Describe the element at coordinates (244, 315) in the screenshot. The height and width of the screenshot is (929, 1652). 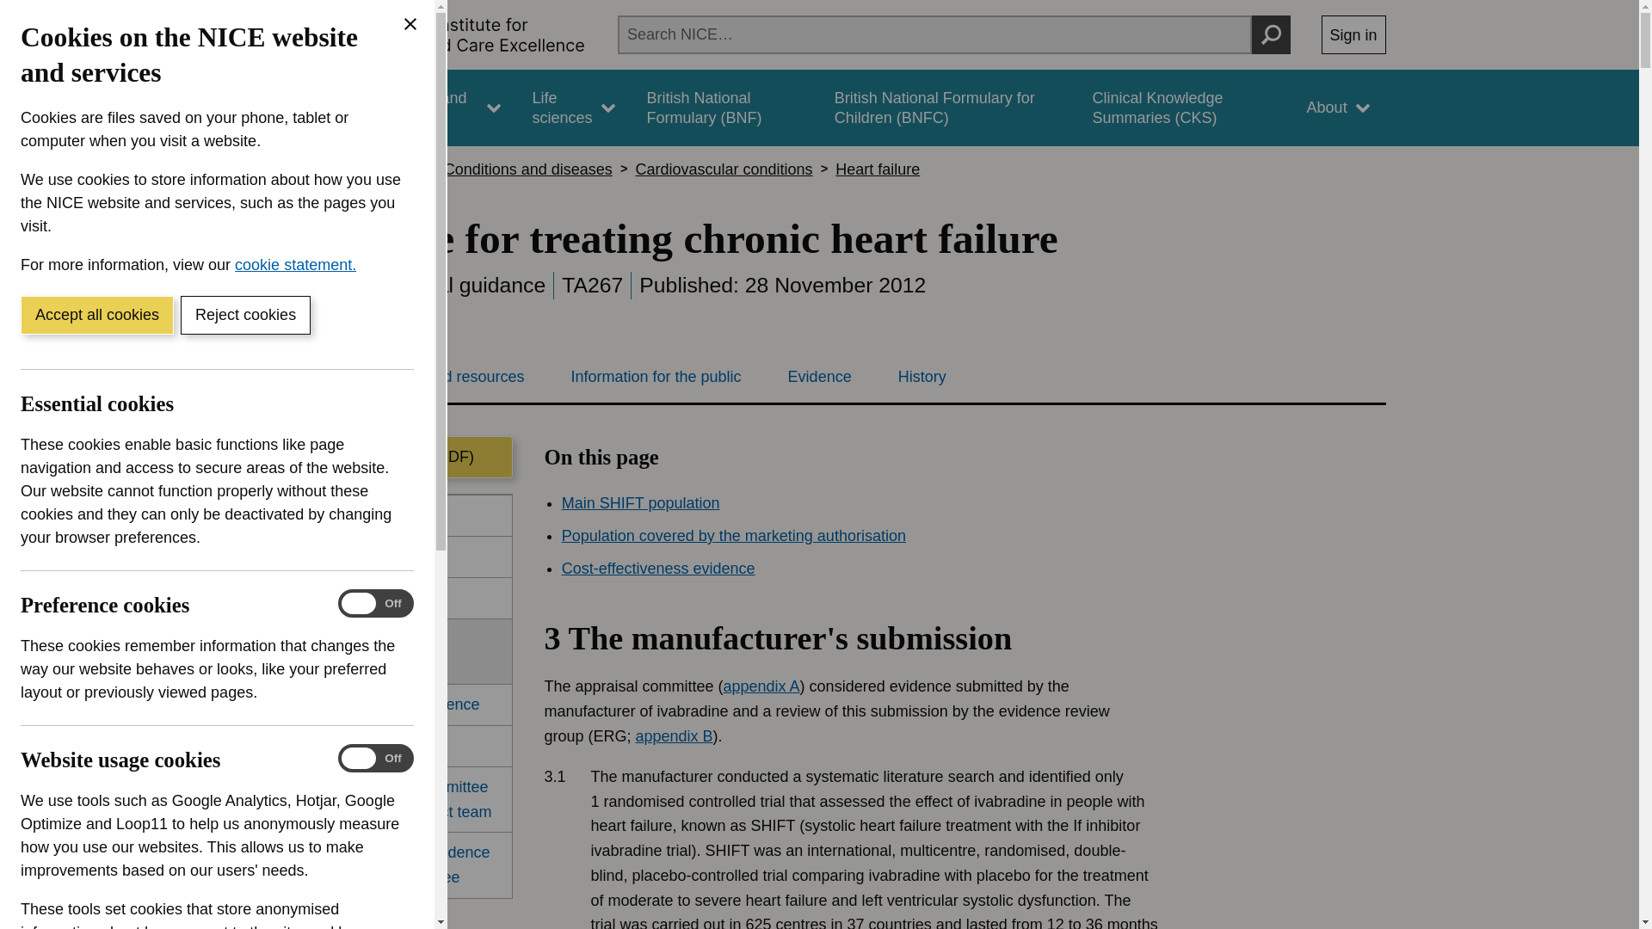
I see `Reject cookies` at that location.